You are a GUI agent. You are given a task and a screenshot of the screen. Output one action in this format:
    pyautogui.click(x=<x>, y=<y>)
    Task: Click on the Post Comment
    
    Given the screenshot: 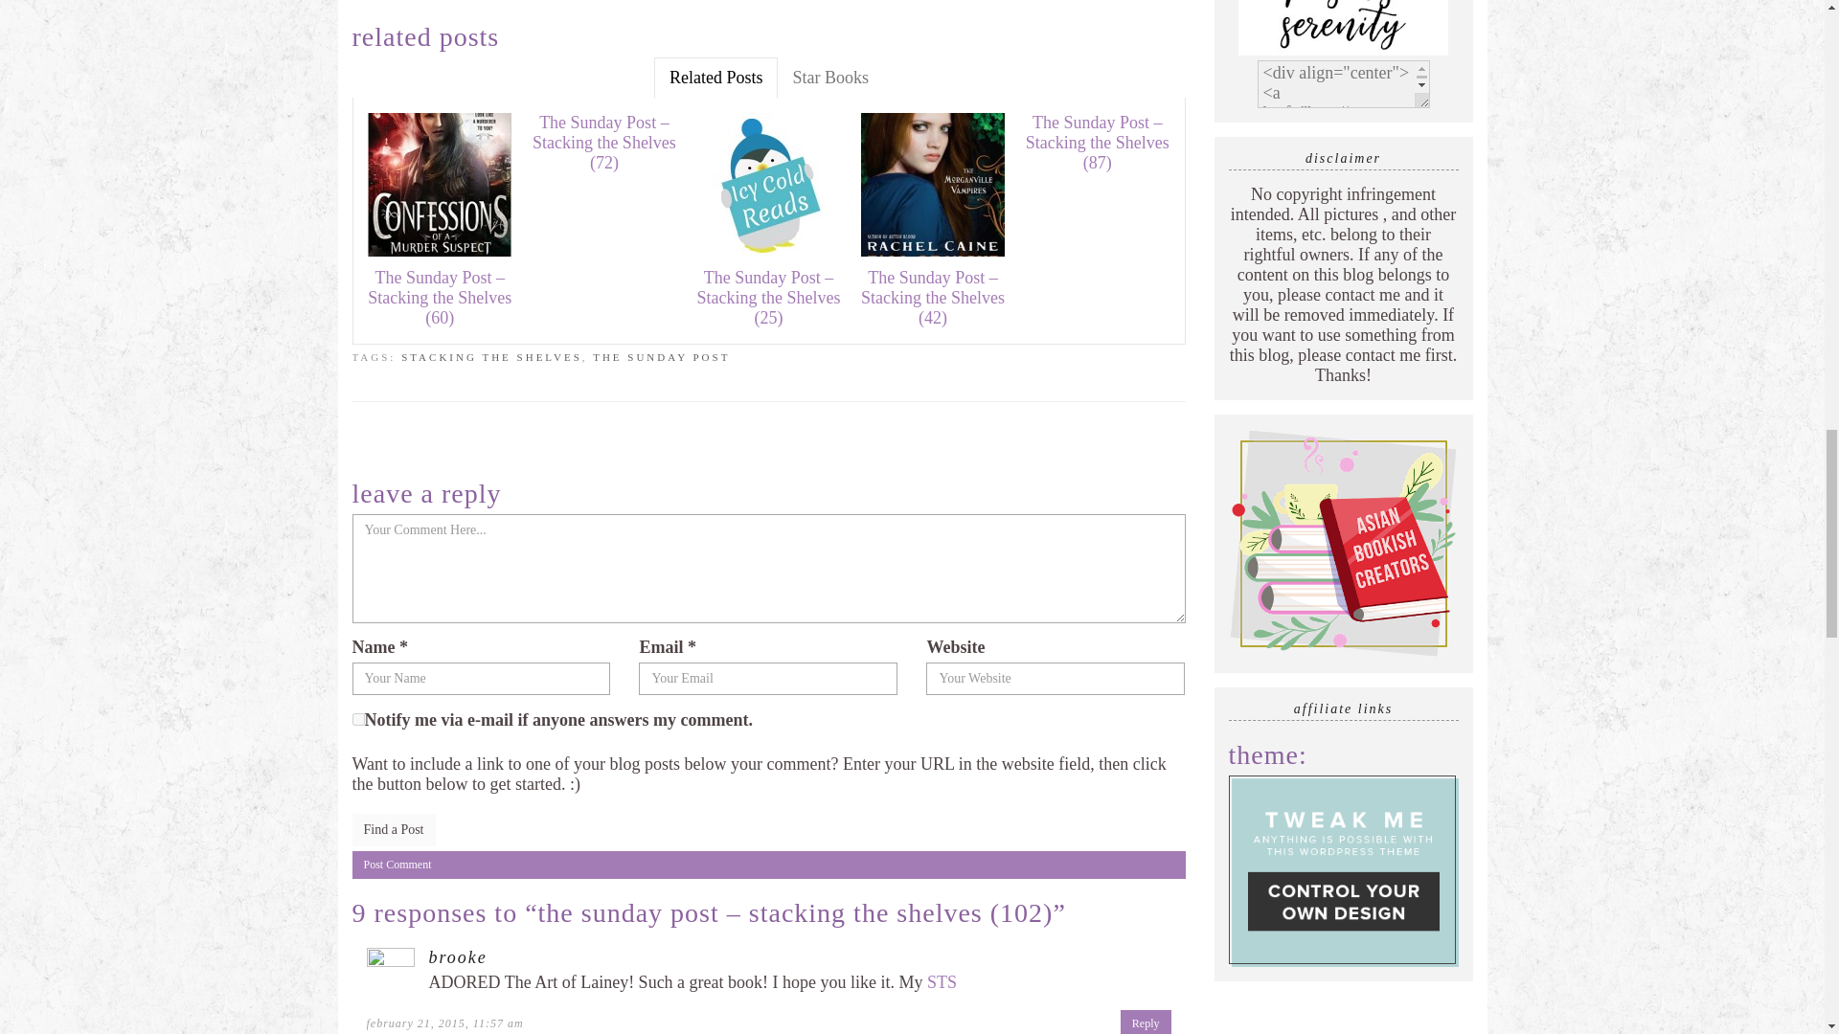 What is the action you would take?
    pyautogui.click(x=769, y=865)
    